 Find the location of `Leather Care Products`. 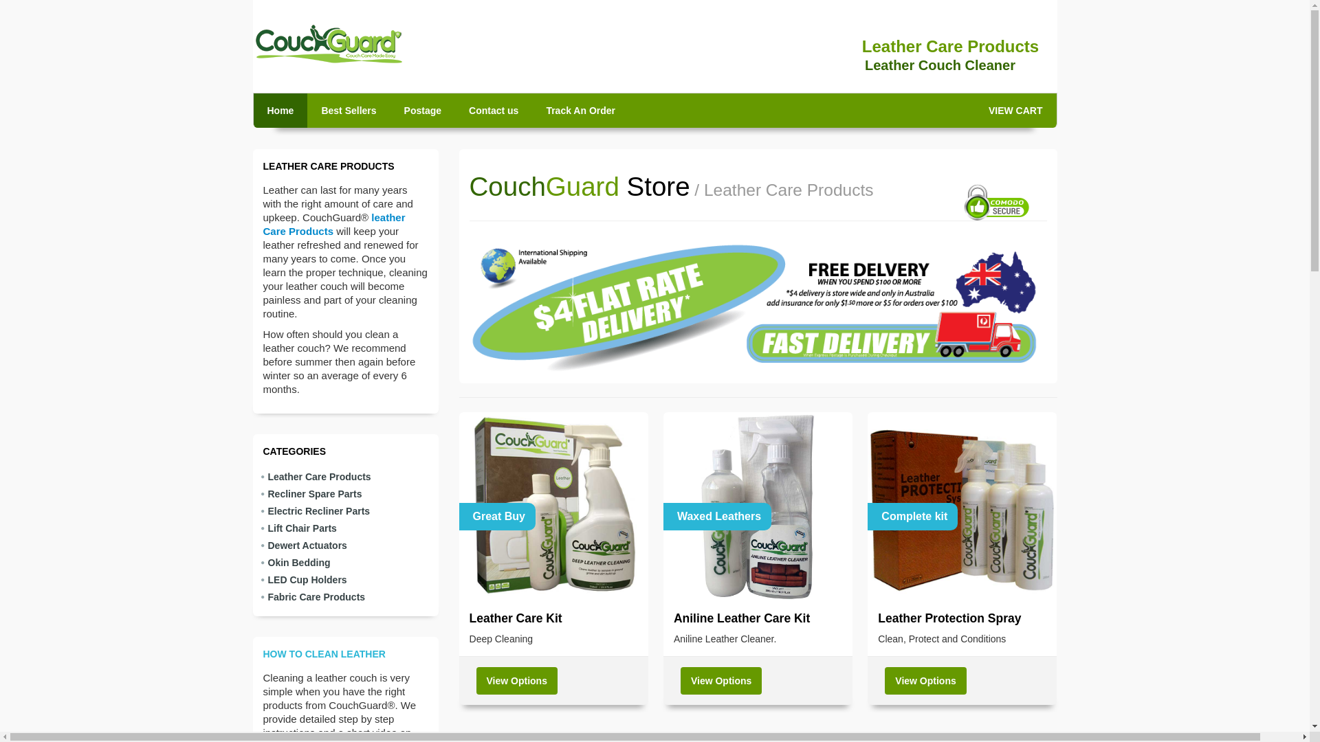

Leather Care Products is located at coordinates (351, 477).